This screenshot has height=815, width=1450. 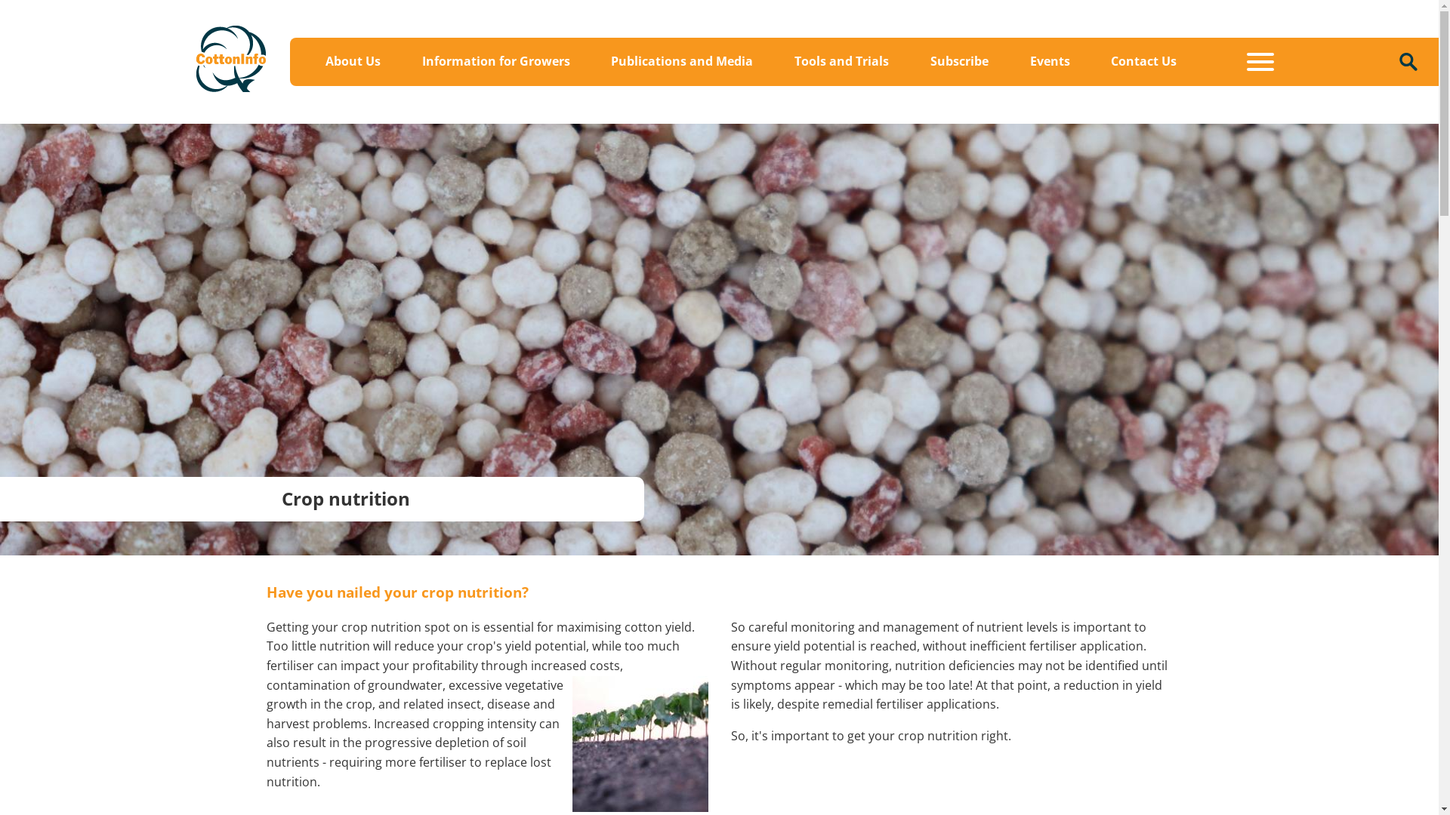 I want to click on Events, so click(x=1050, y=62).